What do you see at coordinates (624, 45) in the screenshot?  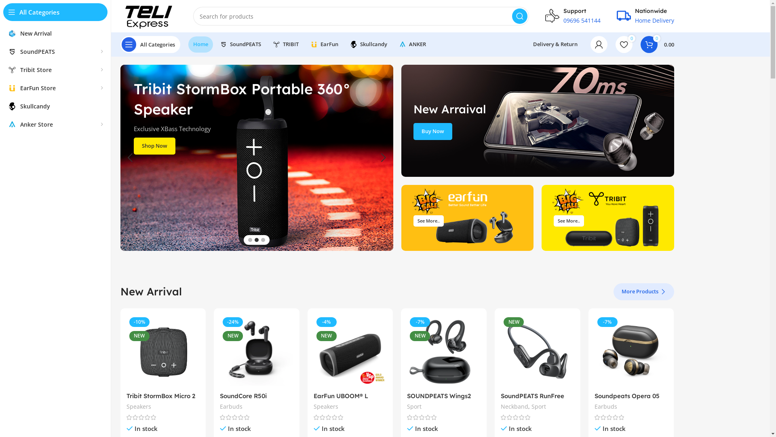 I see `0` at bounding box center [624, 45].